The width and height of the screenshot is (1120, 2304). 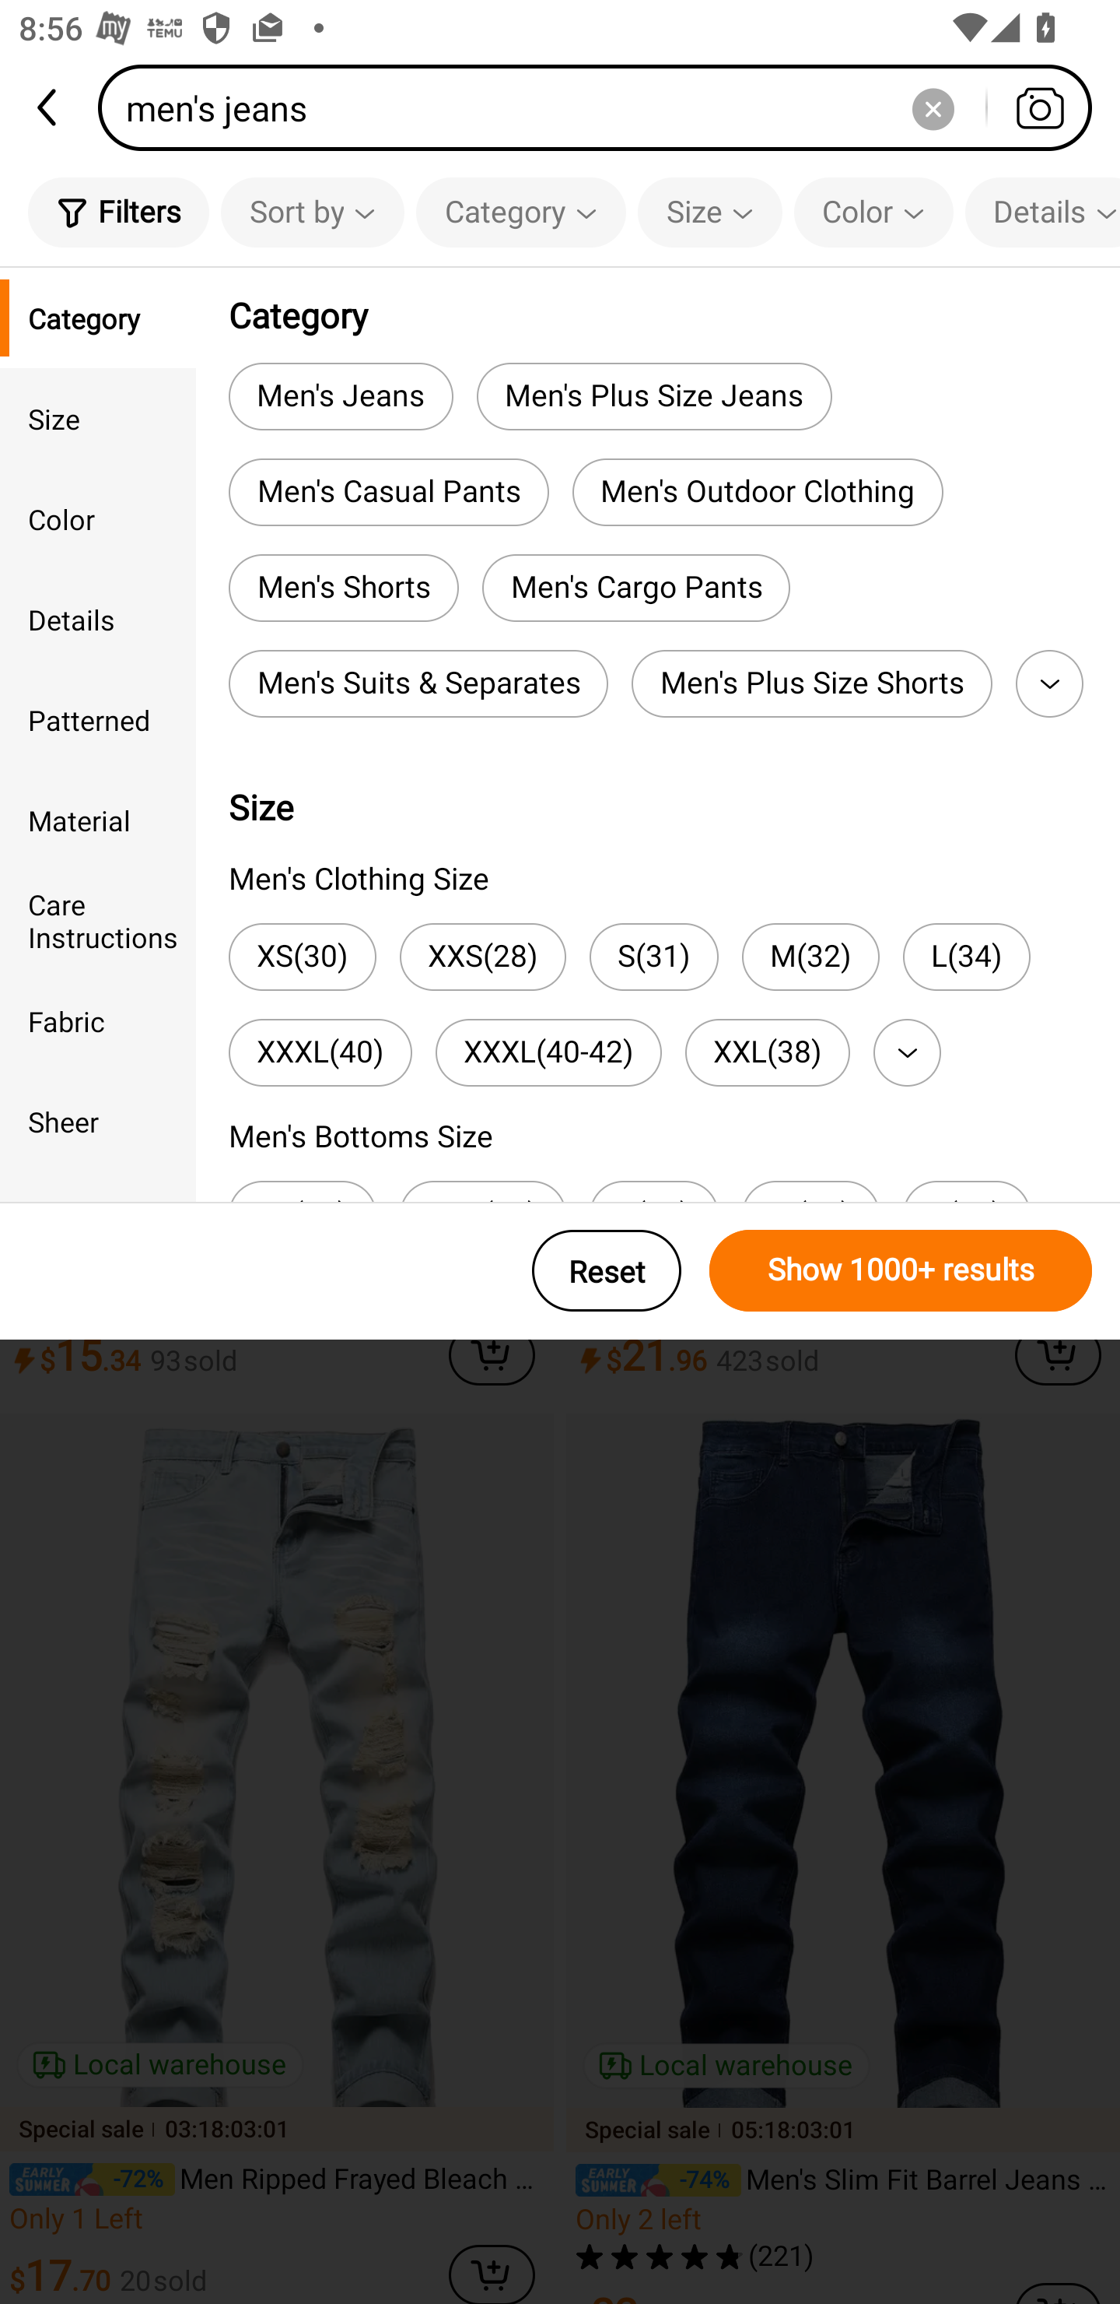 I want to click on back, so click(x=49, y=107).